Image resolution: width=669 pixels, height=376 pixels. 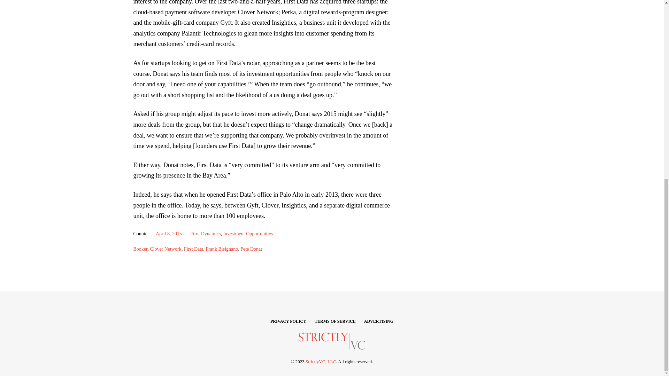 What do you see at coordinates (140, 249) in the screenshot?
I see `Booker` at bounding box center [140, 249].